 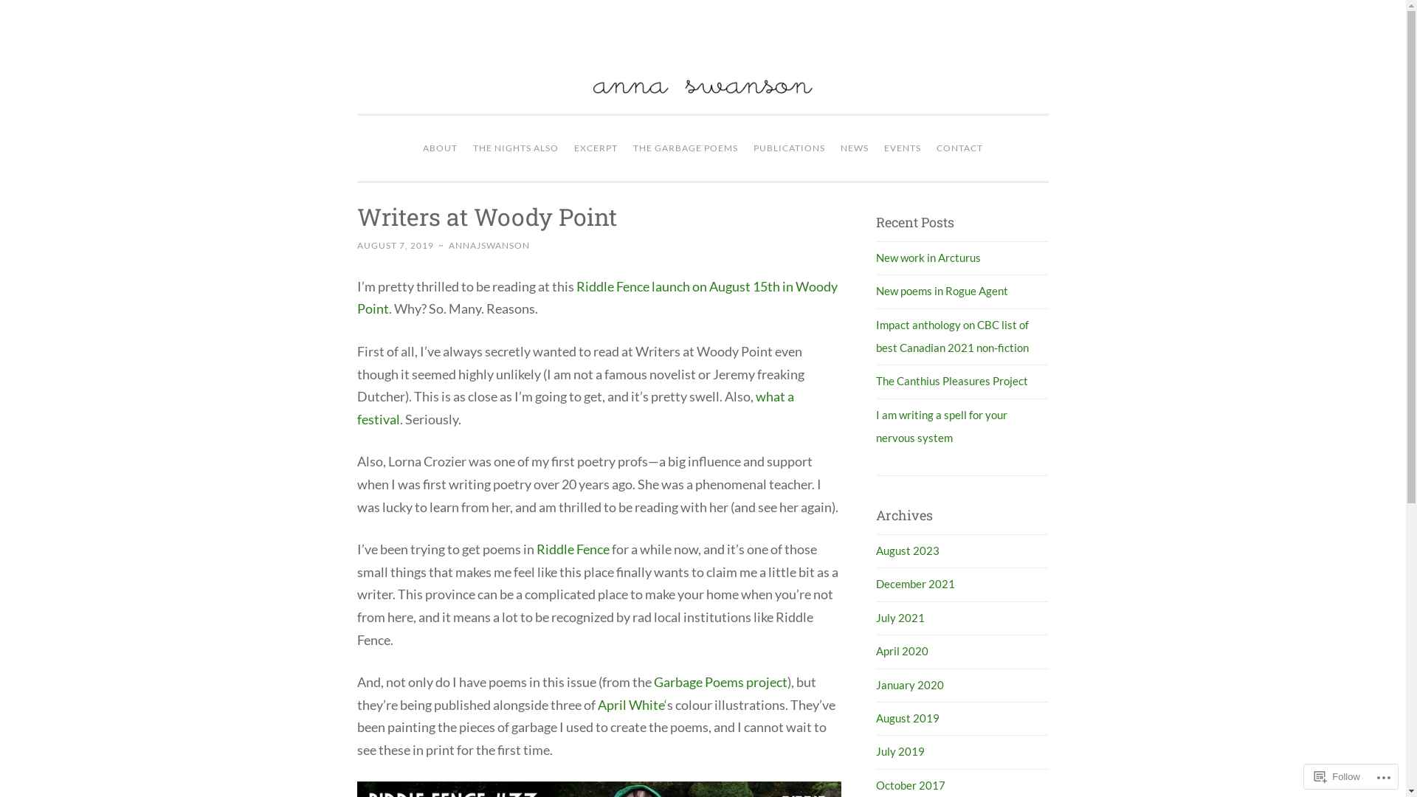 What do you see at coordinates (942, 291) in the screenshot?
I see `New poems in Rogue Agent` at bounding box center [942, 291].